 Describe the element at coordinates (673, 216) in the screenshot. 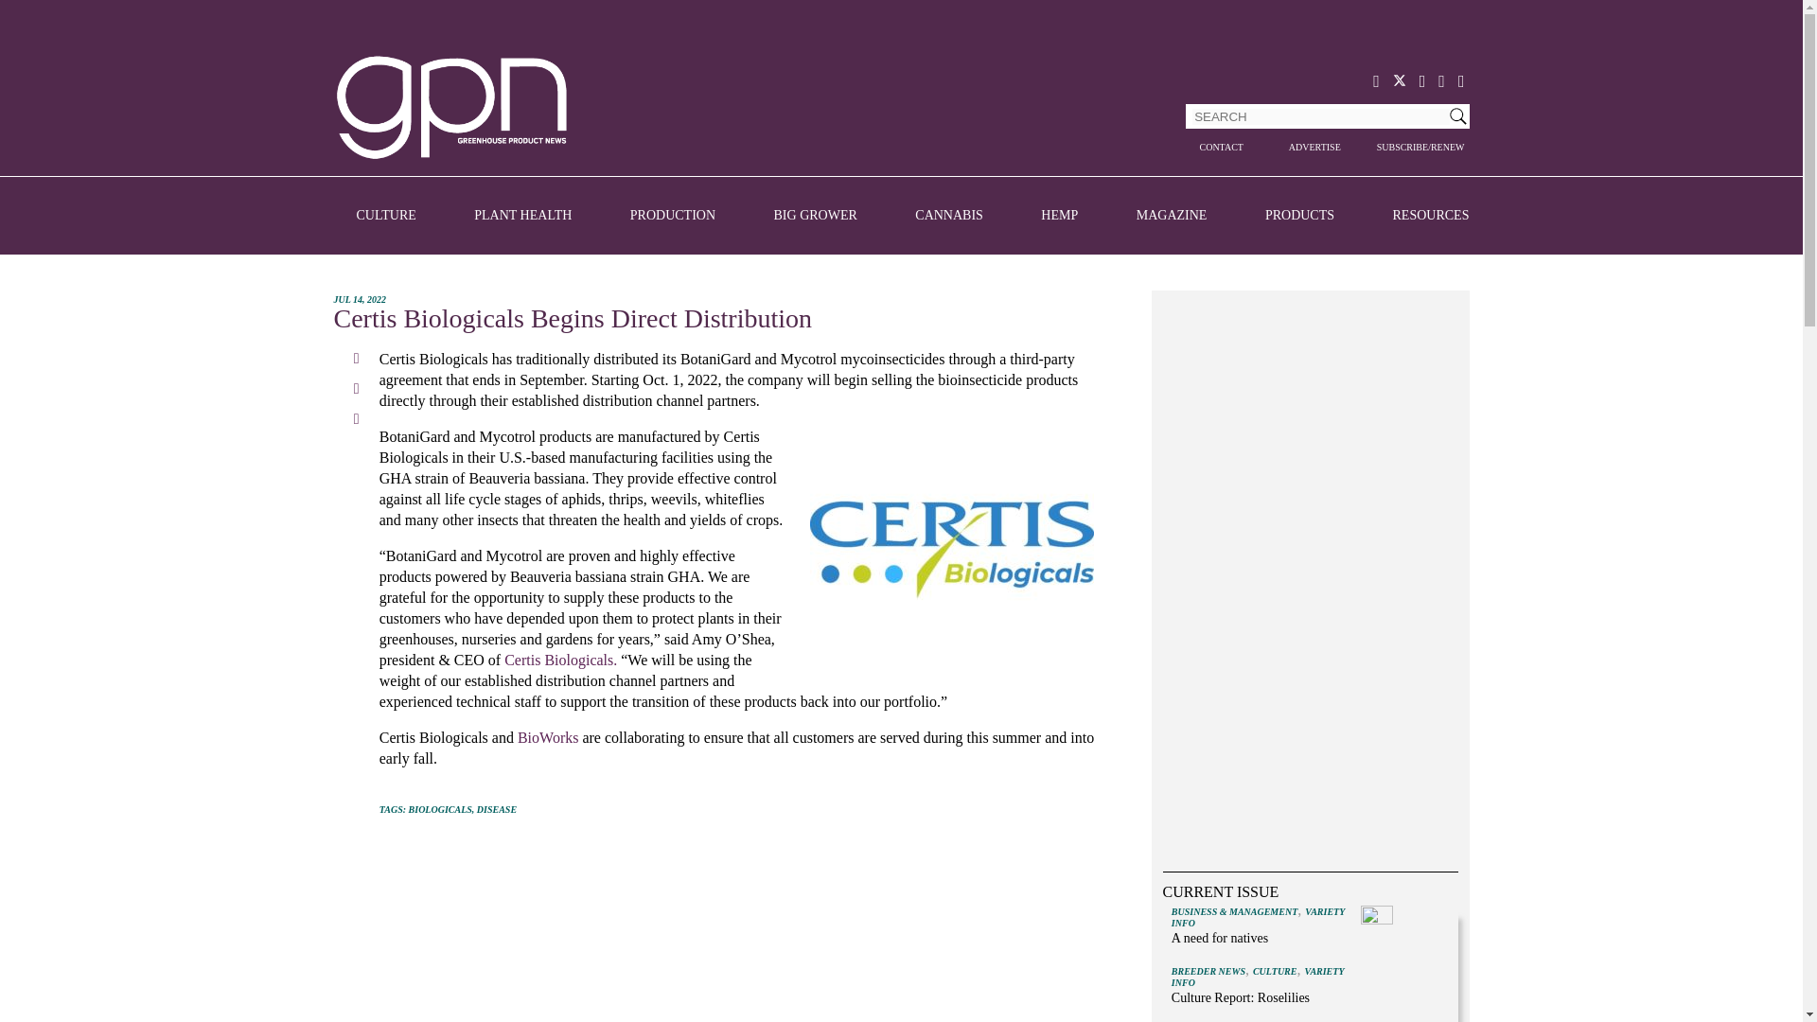

I see `PRODUCTION` at that location.